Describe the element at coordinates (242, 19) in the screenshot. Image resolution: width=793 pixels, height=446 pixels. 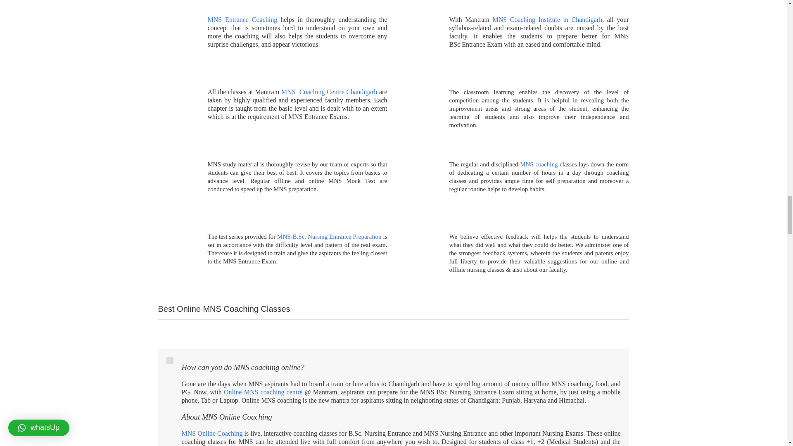
I see `MNS Entrance Coaching` at that location.